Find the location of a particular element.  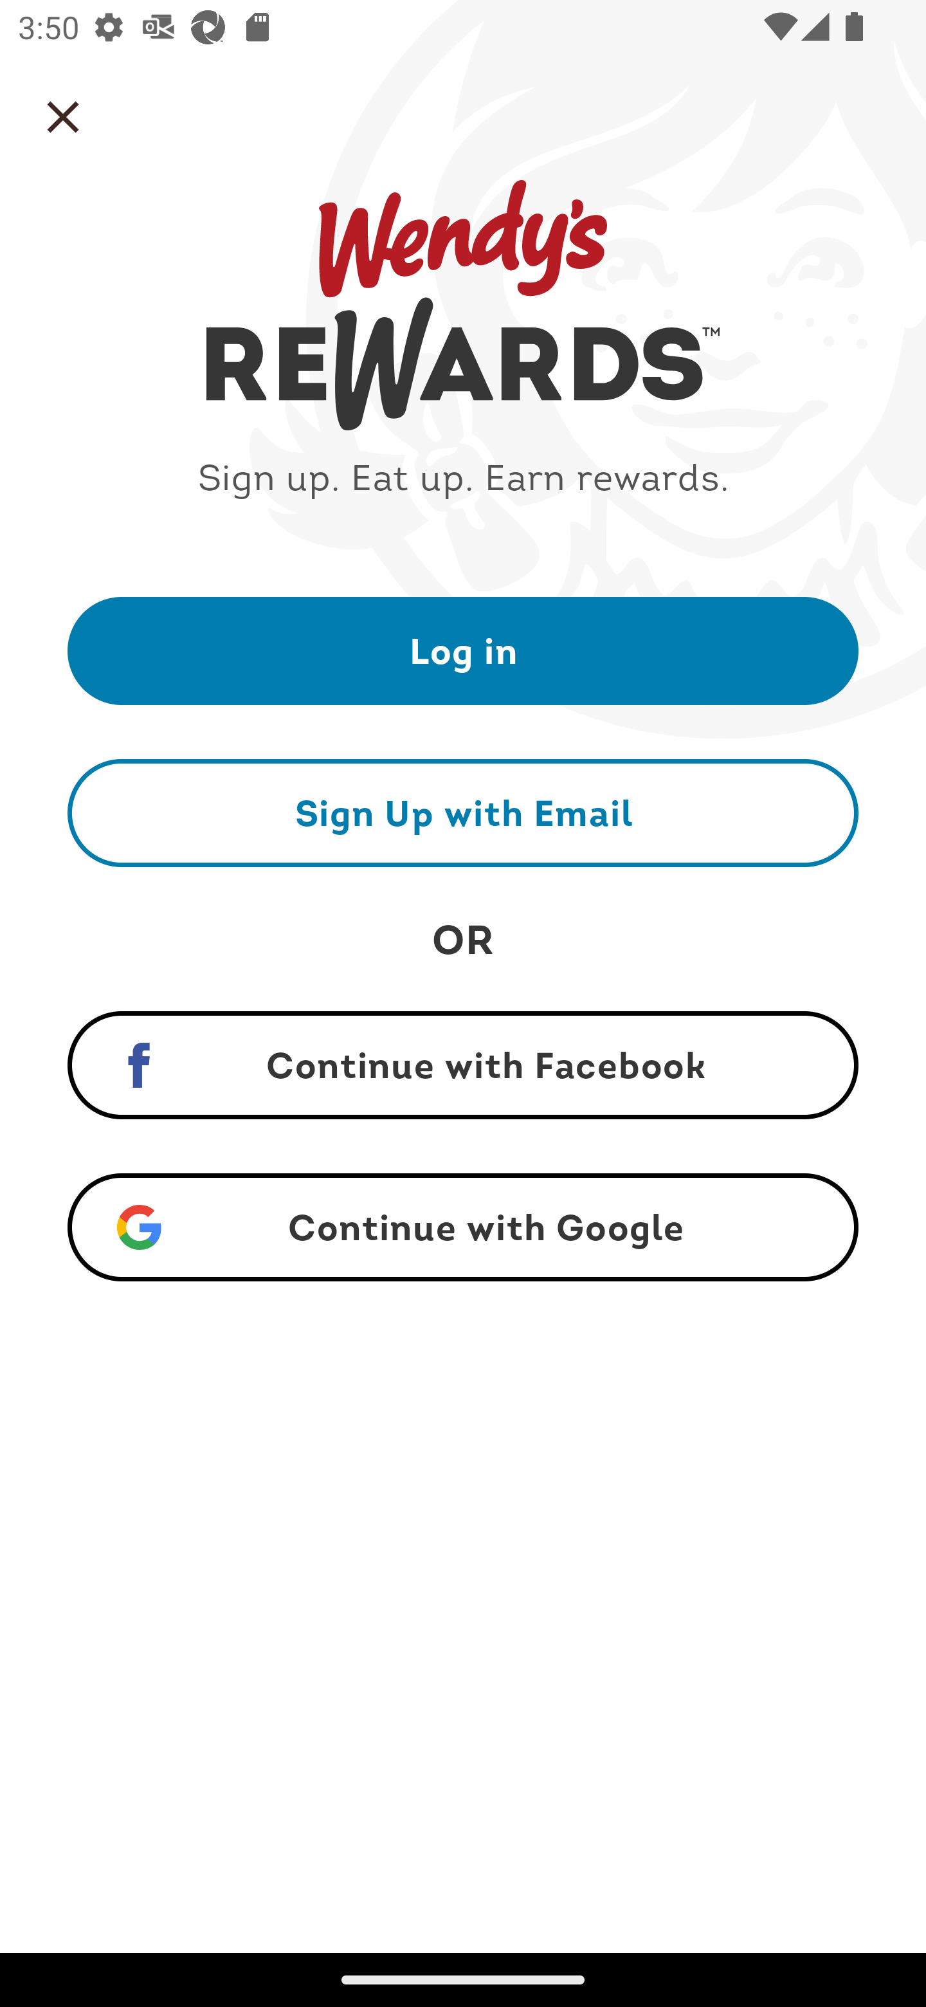

close is located at coordinates (63, 117).